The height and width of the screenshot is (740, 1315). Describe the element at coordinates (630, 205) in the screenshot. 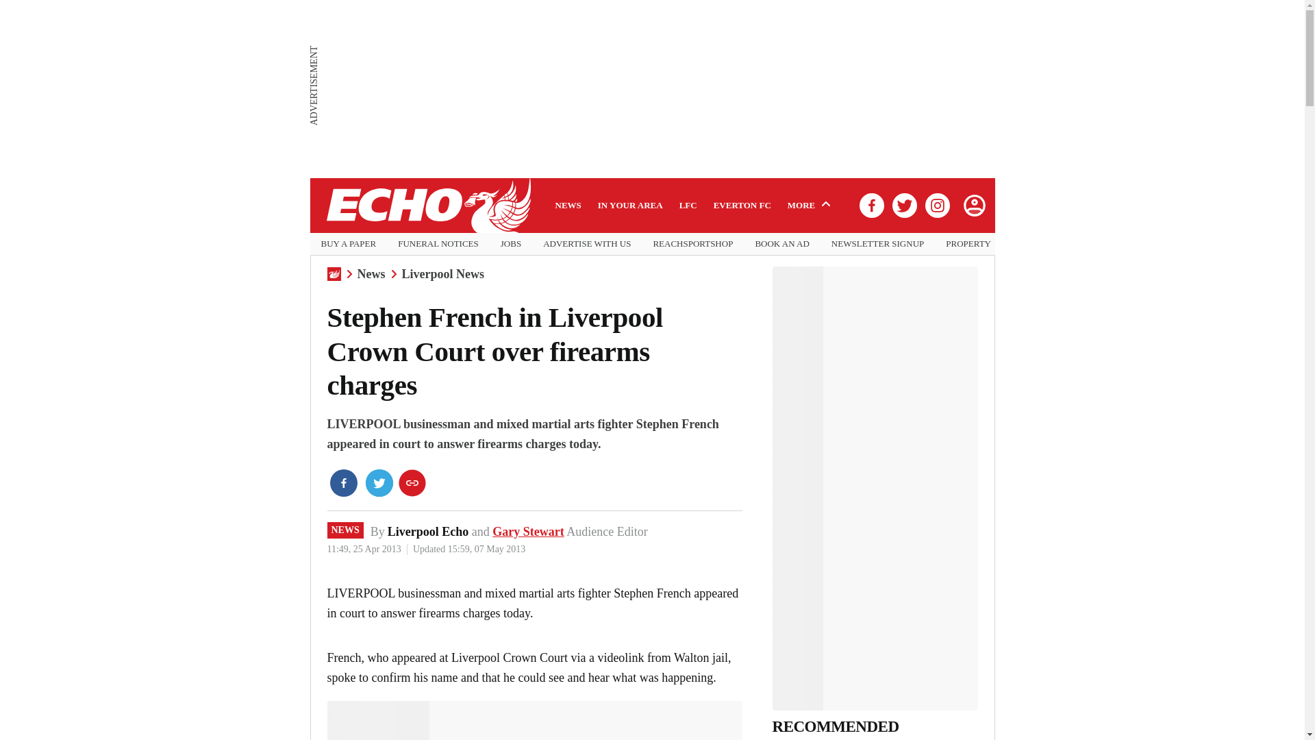

I see `IN YOUR AREA` at that location.